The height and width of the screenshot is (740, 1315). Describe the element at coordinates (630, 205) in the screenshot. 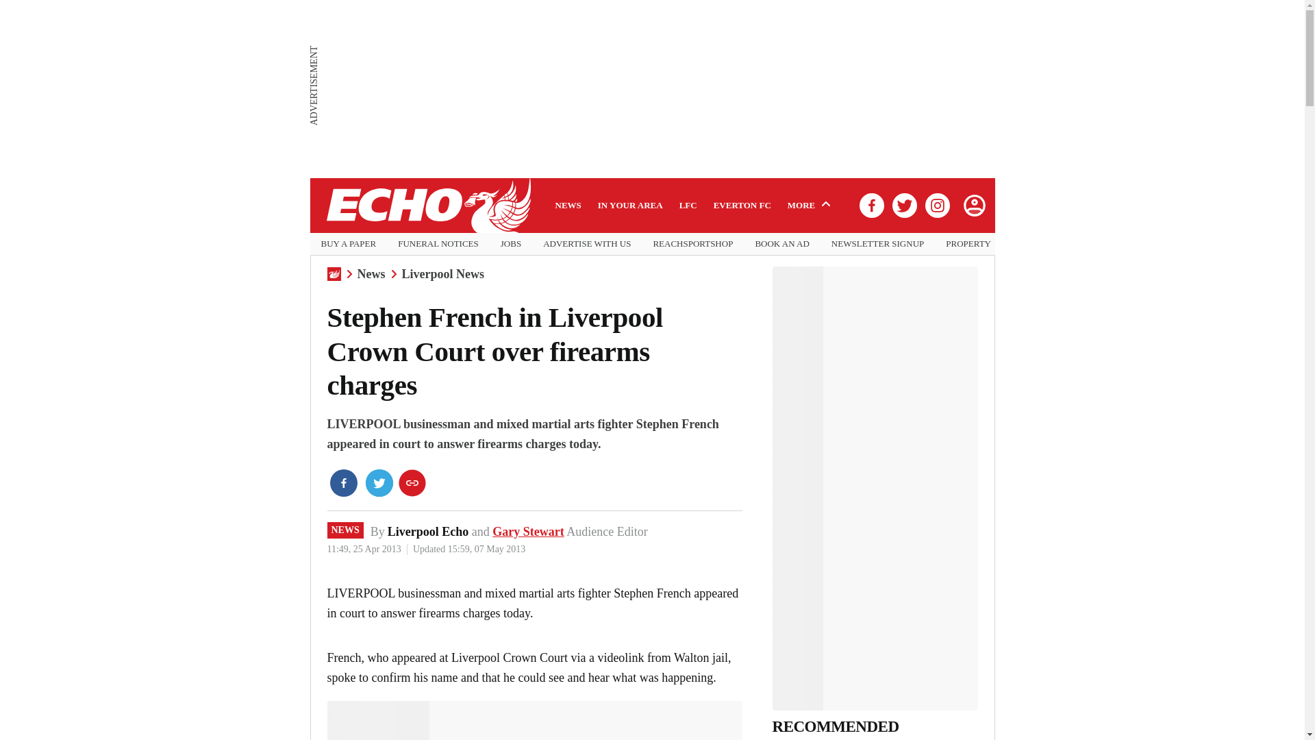

I see `IN YOUR AREA` at that location.